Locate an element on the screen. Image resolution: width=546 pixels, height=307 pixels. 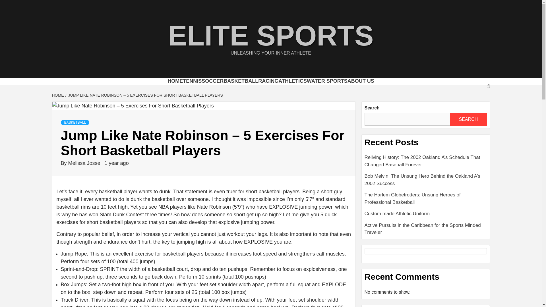
BASKETBALL is located at coordinates (75, 122).